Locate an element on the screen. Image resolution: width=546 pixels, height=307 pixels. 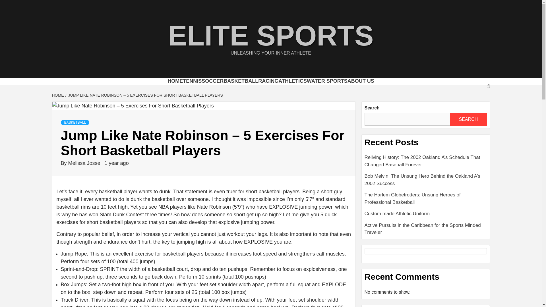
BASKETBALL is located at coordinates (75, 122).